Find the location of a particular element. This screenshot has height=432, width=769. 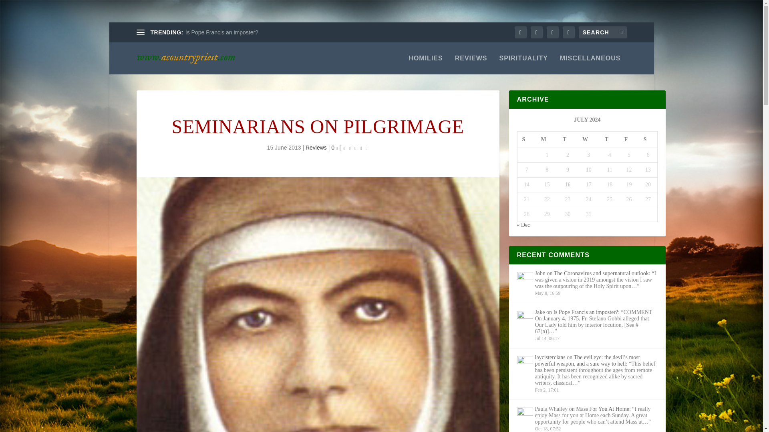

Reviews is located at coordinates (316, 147).